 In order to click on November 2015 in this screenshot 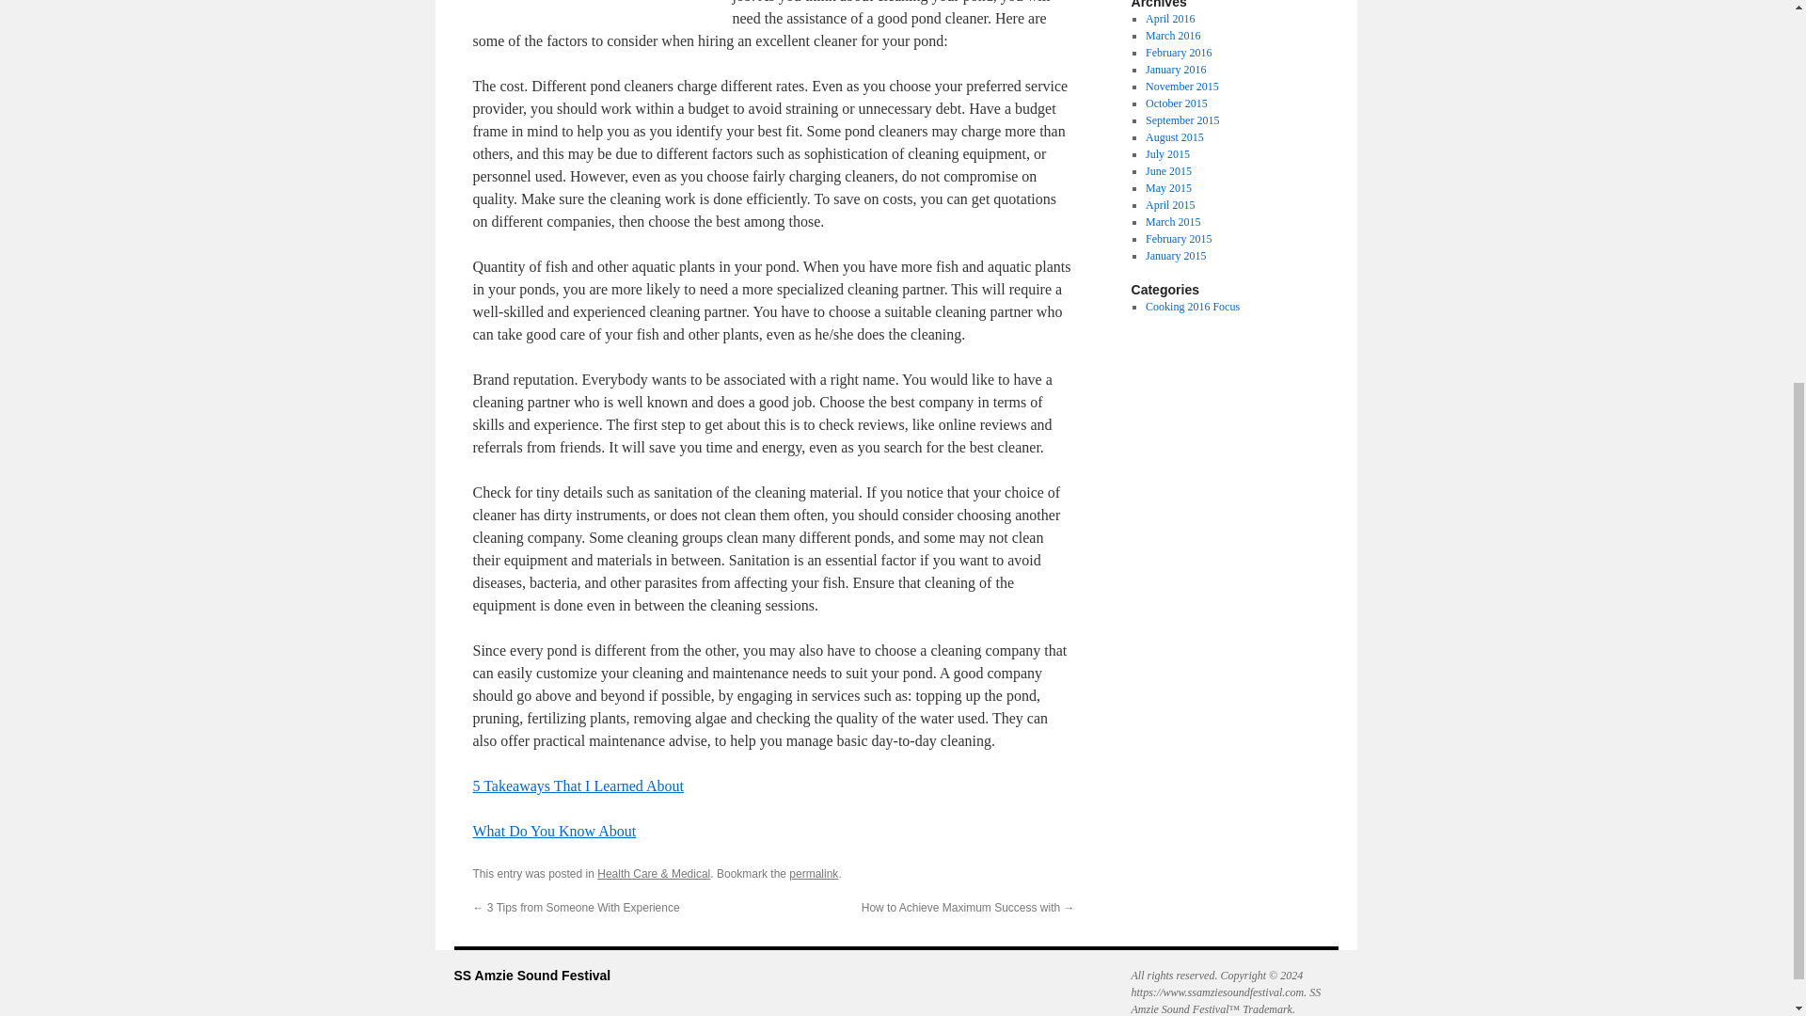, I will do `click(1181, 87)`.